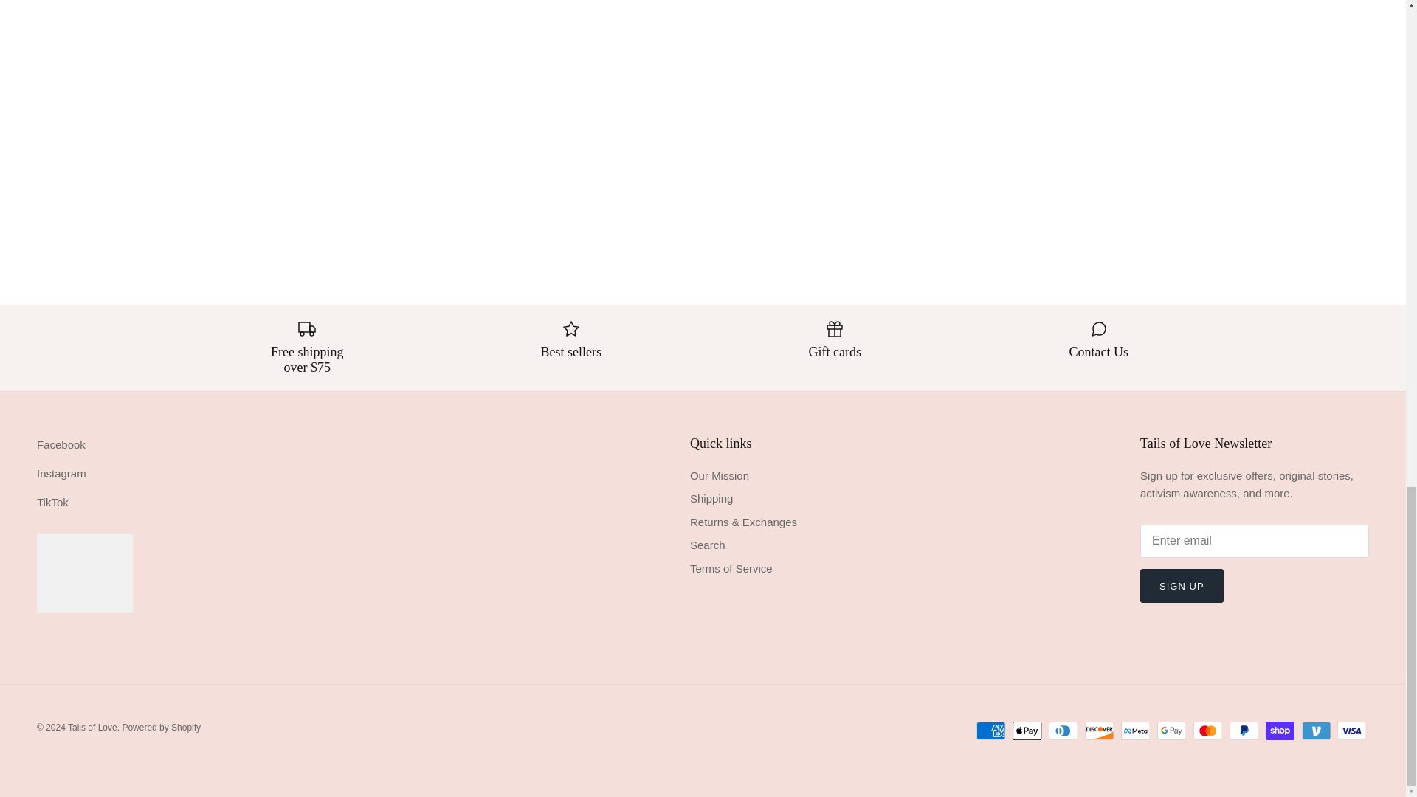 This screenshot has height=797, width=1417. Describe the element at coordinates (1172, 731) in the screenshot. I see `Google Pay` at that location.